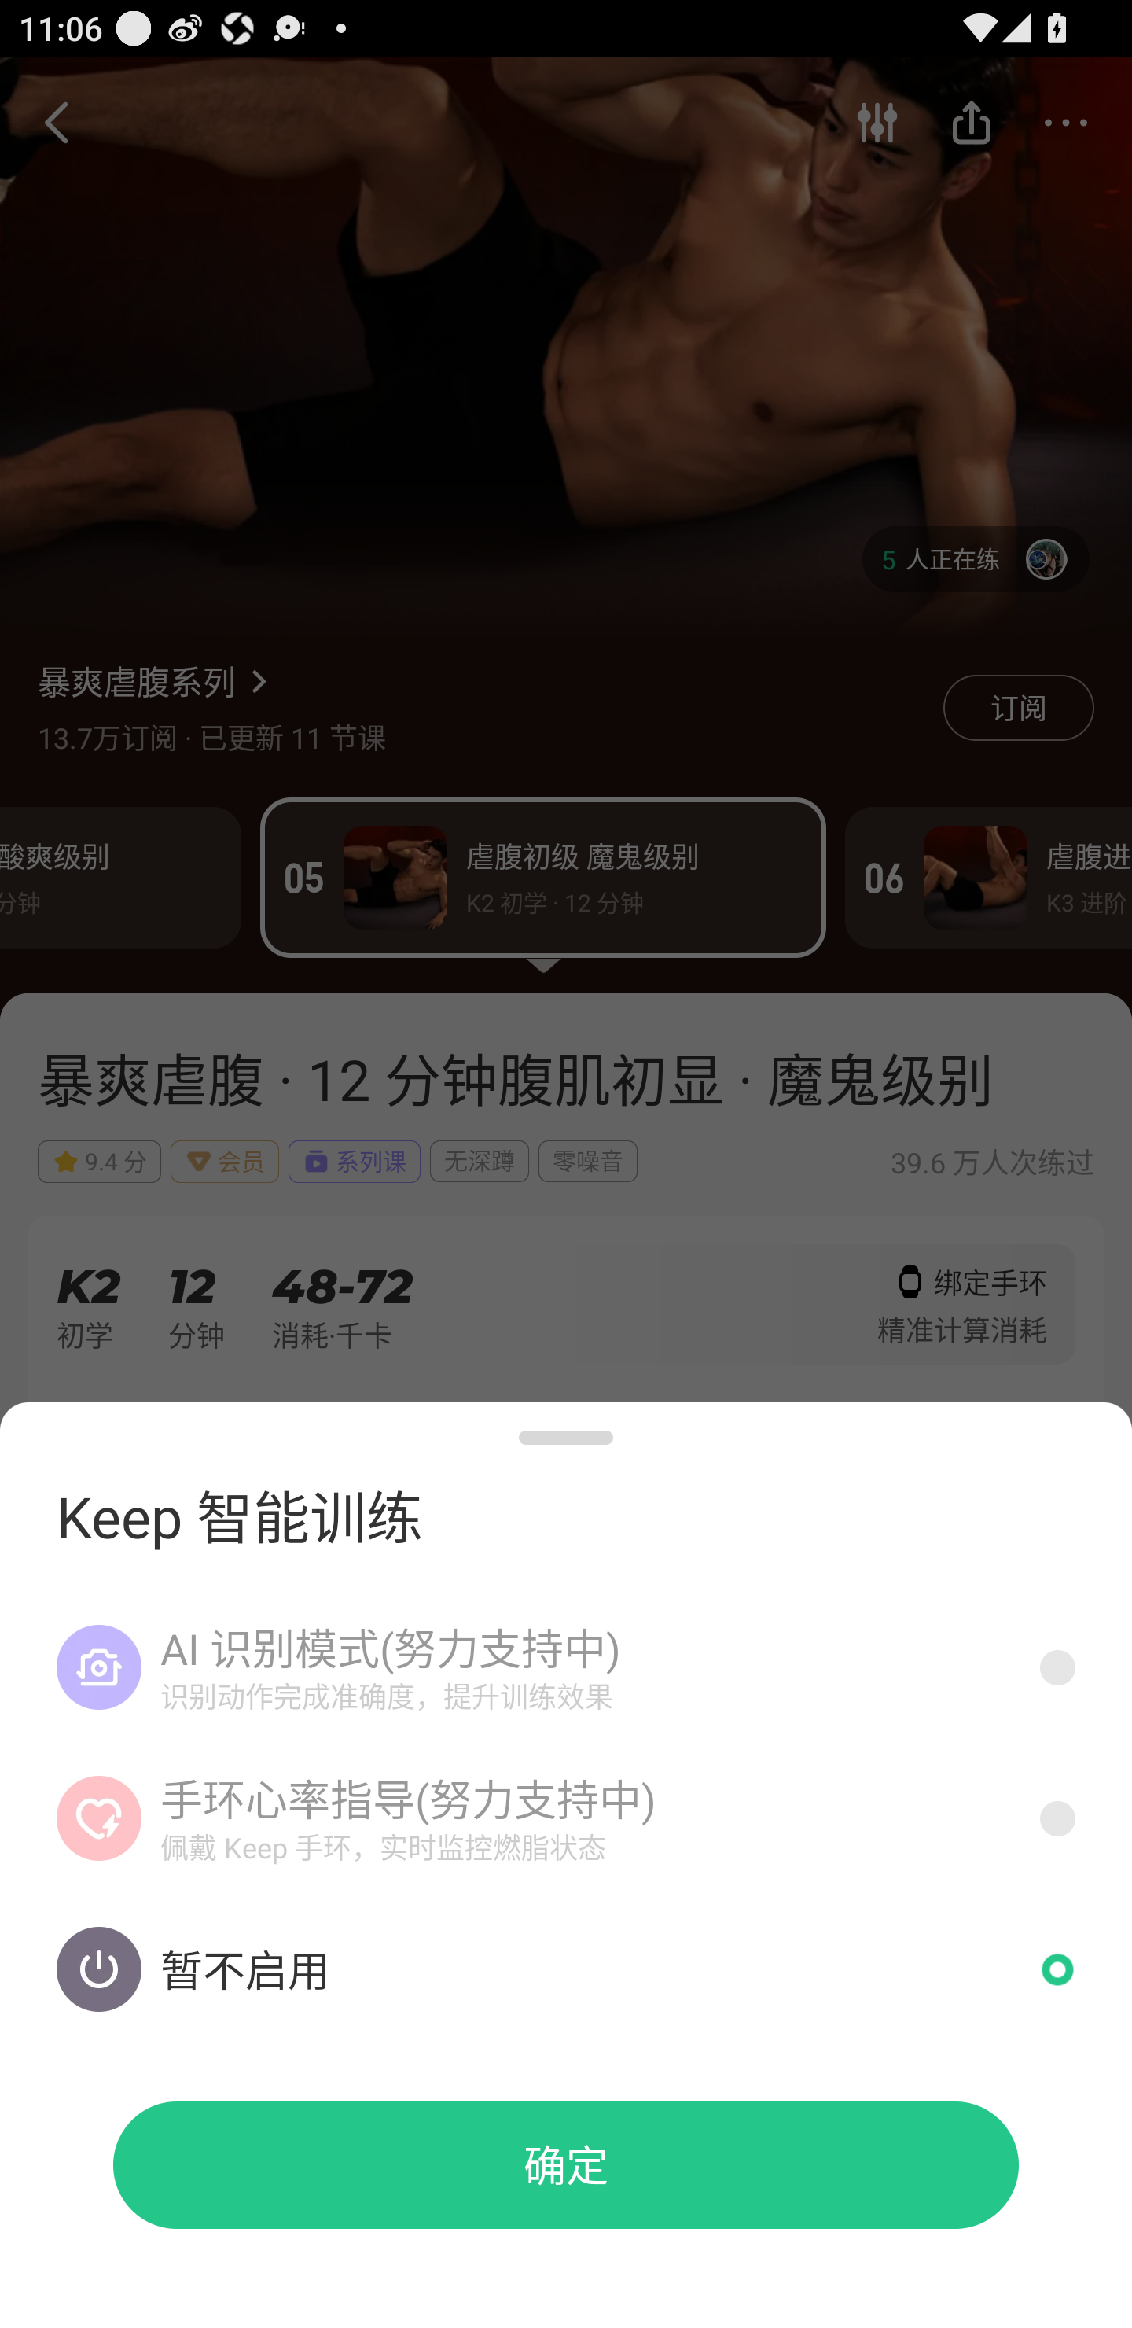 The height and width of the screenshot is (2328, 1132). What do you see at coordinates (566, 1819) in the screenshot?
I see `手环心率指导(努力支持中) 佩戴 Keep 手环，实时监控燃脂状态` at bounding box center [566, 1819].